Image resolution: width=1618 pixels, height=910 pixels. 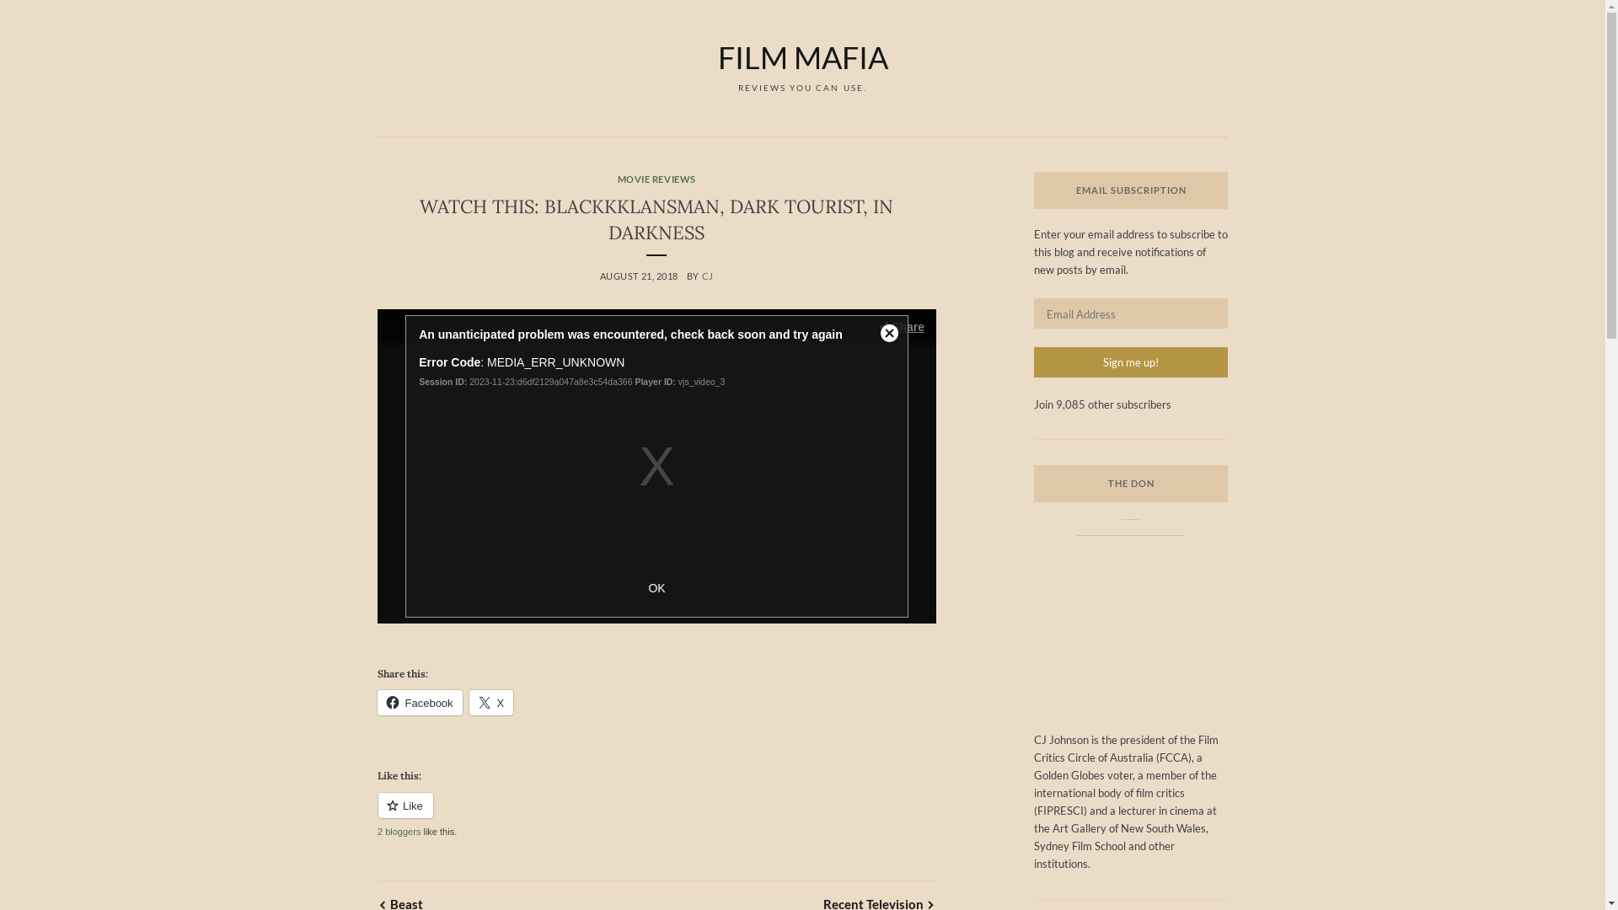 What do you see at coordinates (803, 57) in the screenshot?
I see `FILM MAFIA` at bounding box center [803, 57].